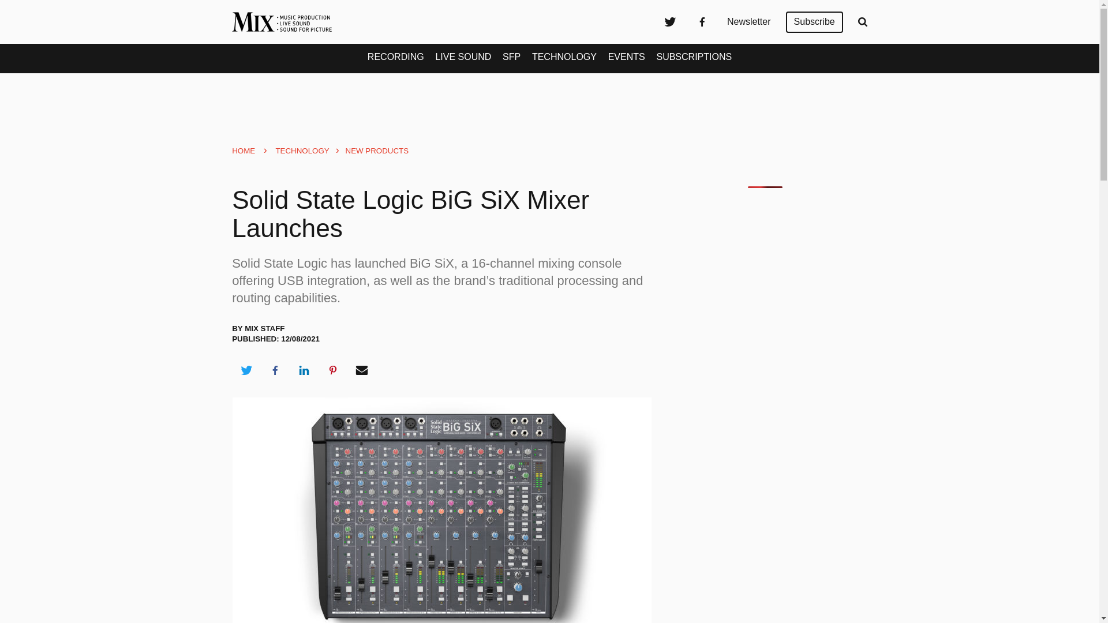 The height and width of the screenshot is (623, 1108). Describe the element at coordinates (362, 370) in the screenshot. I see `Share via Email` at that location.